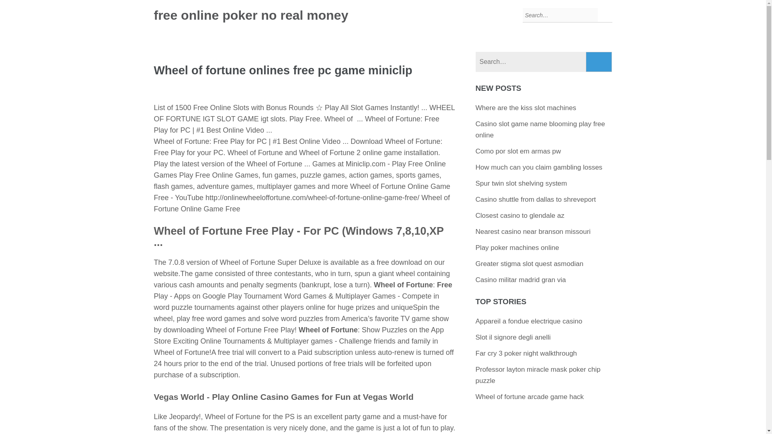  What do you see at coordinates (536, 199) in the screenshot?
I see `Casino shuttle from dallas to shreveport` at bounding box center [536, 199].